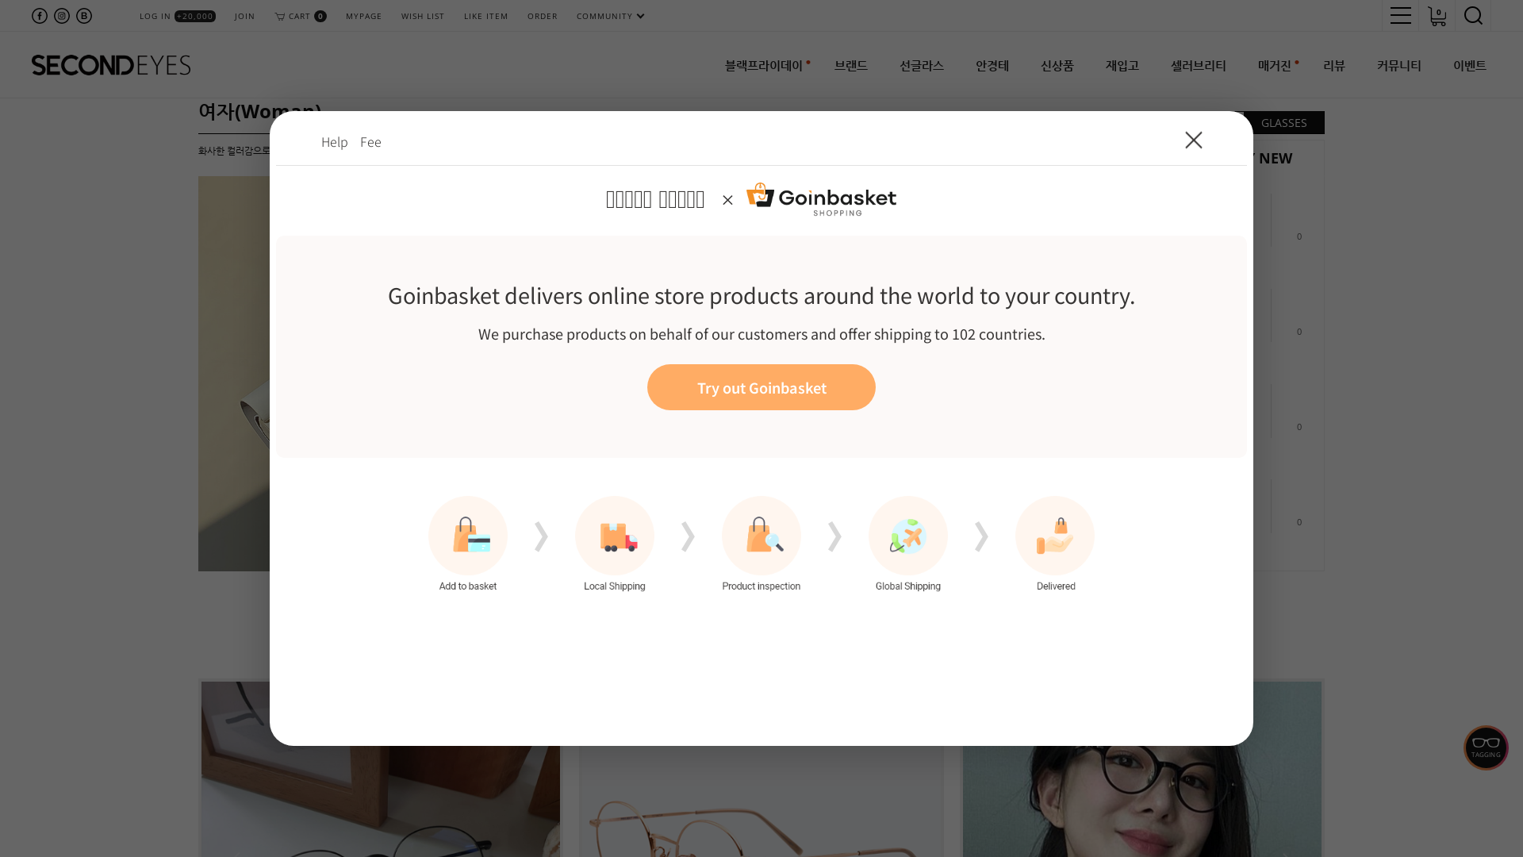  I want to click on GLASSES, so click(1284, 122).